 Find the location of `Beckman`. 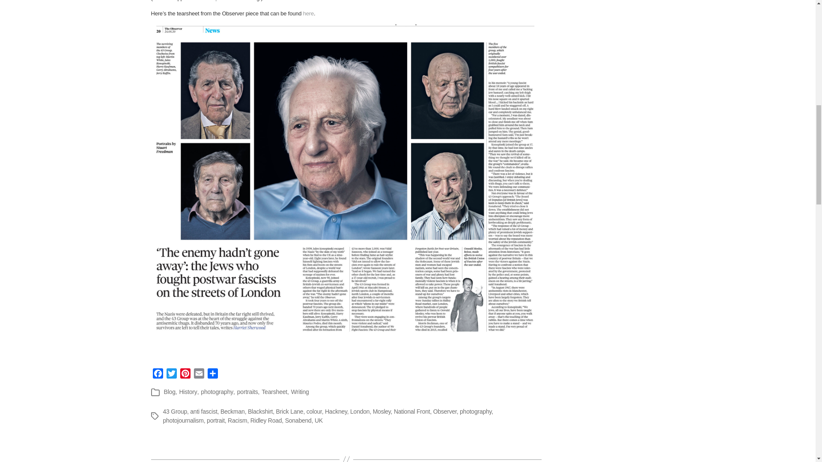

Beckman is located at coordinates (232, 411).